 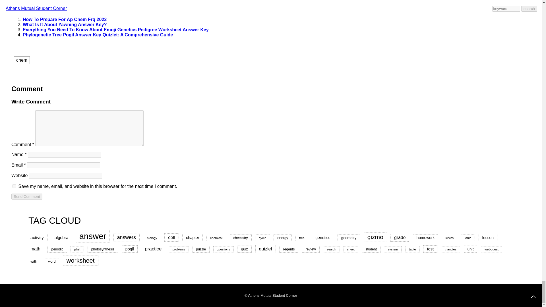 What do you see at coordinates (57, 249) in the screenshot?
I see `periodic` at bounding box center [57, 249].